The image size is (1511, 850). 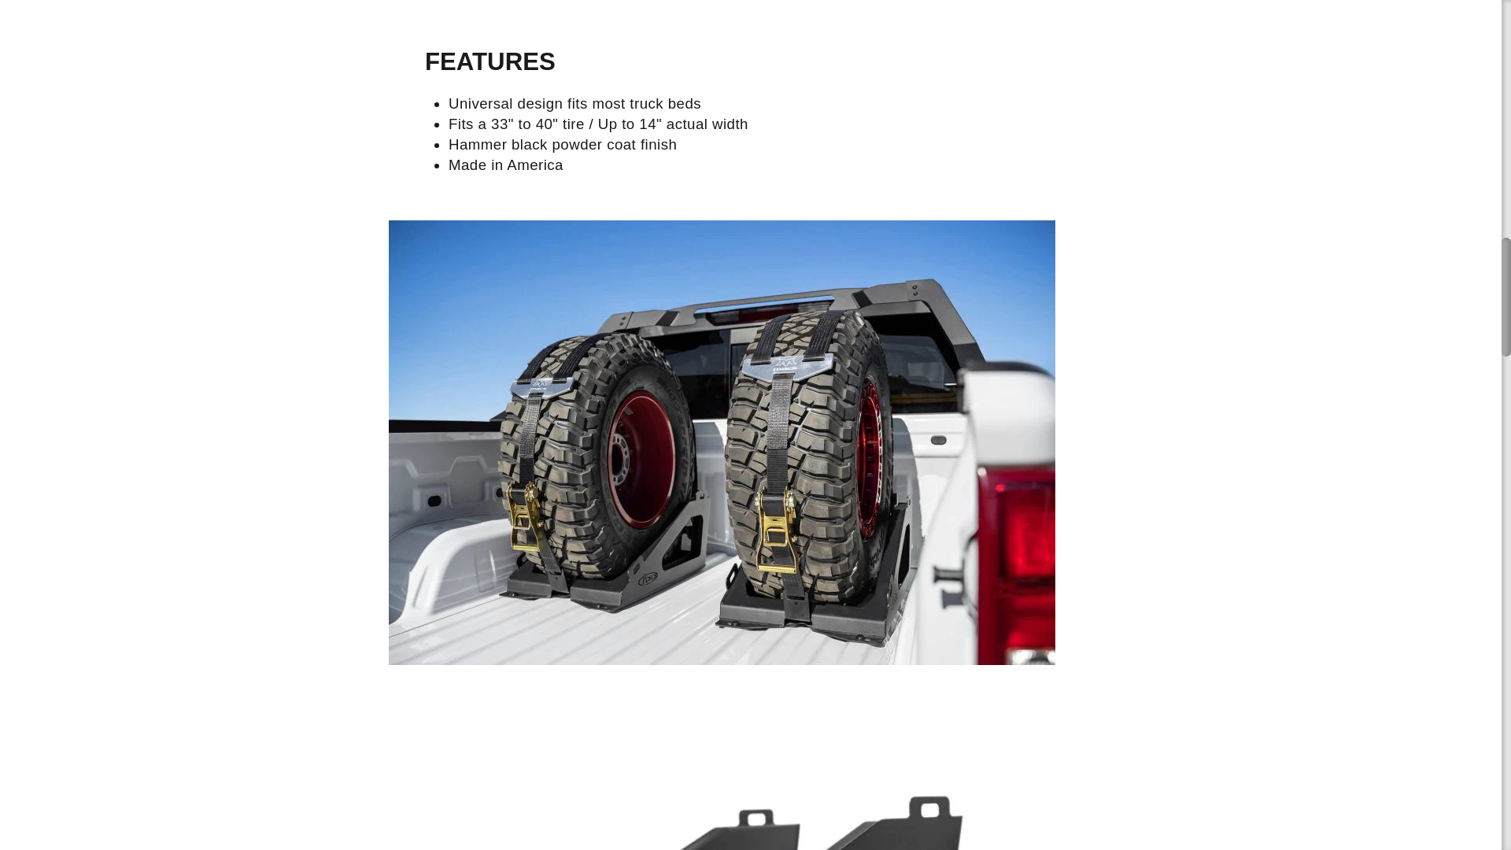 What do you see at coordinates (721, 660) in the screenshot?
I see `Universal truck bed tire carrier` at bounding box center [721, 660].